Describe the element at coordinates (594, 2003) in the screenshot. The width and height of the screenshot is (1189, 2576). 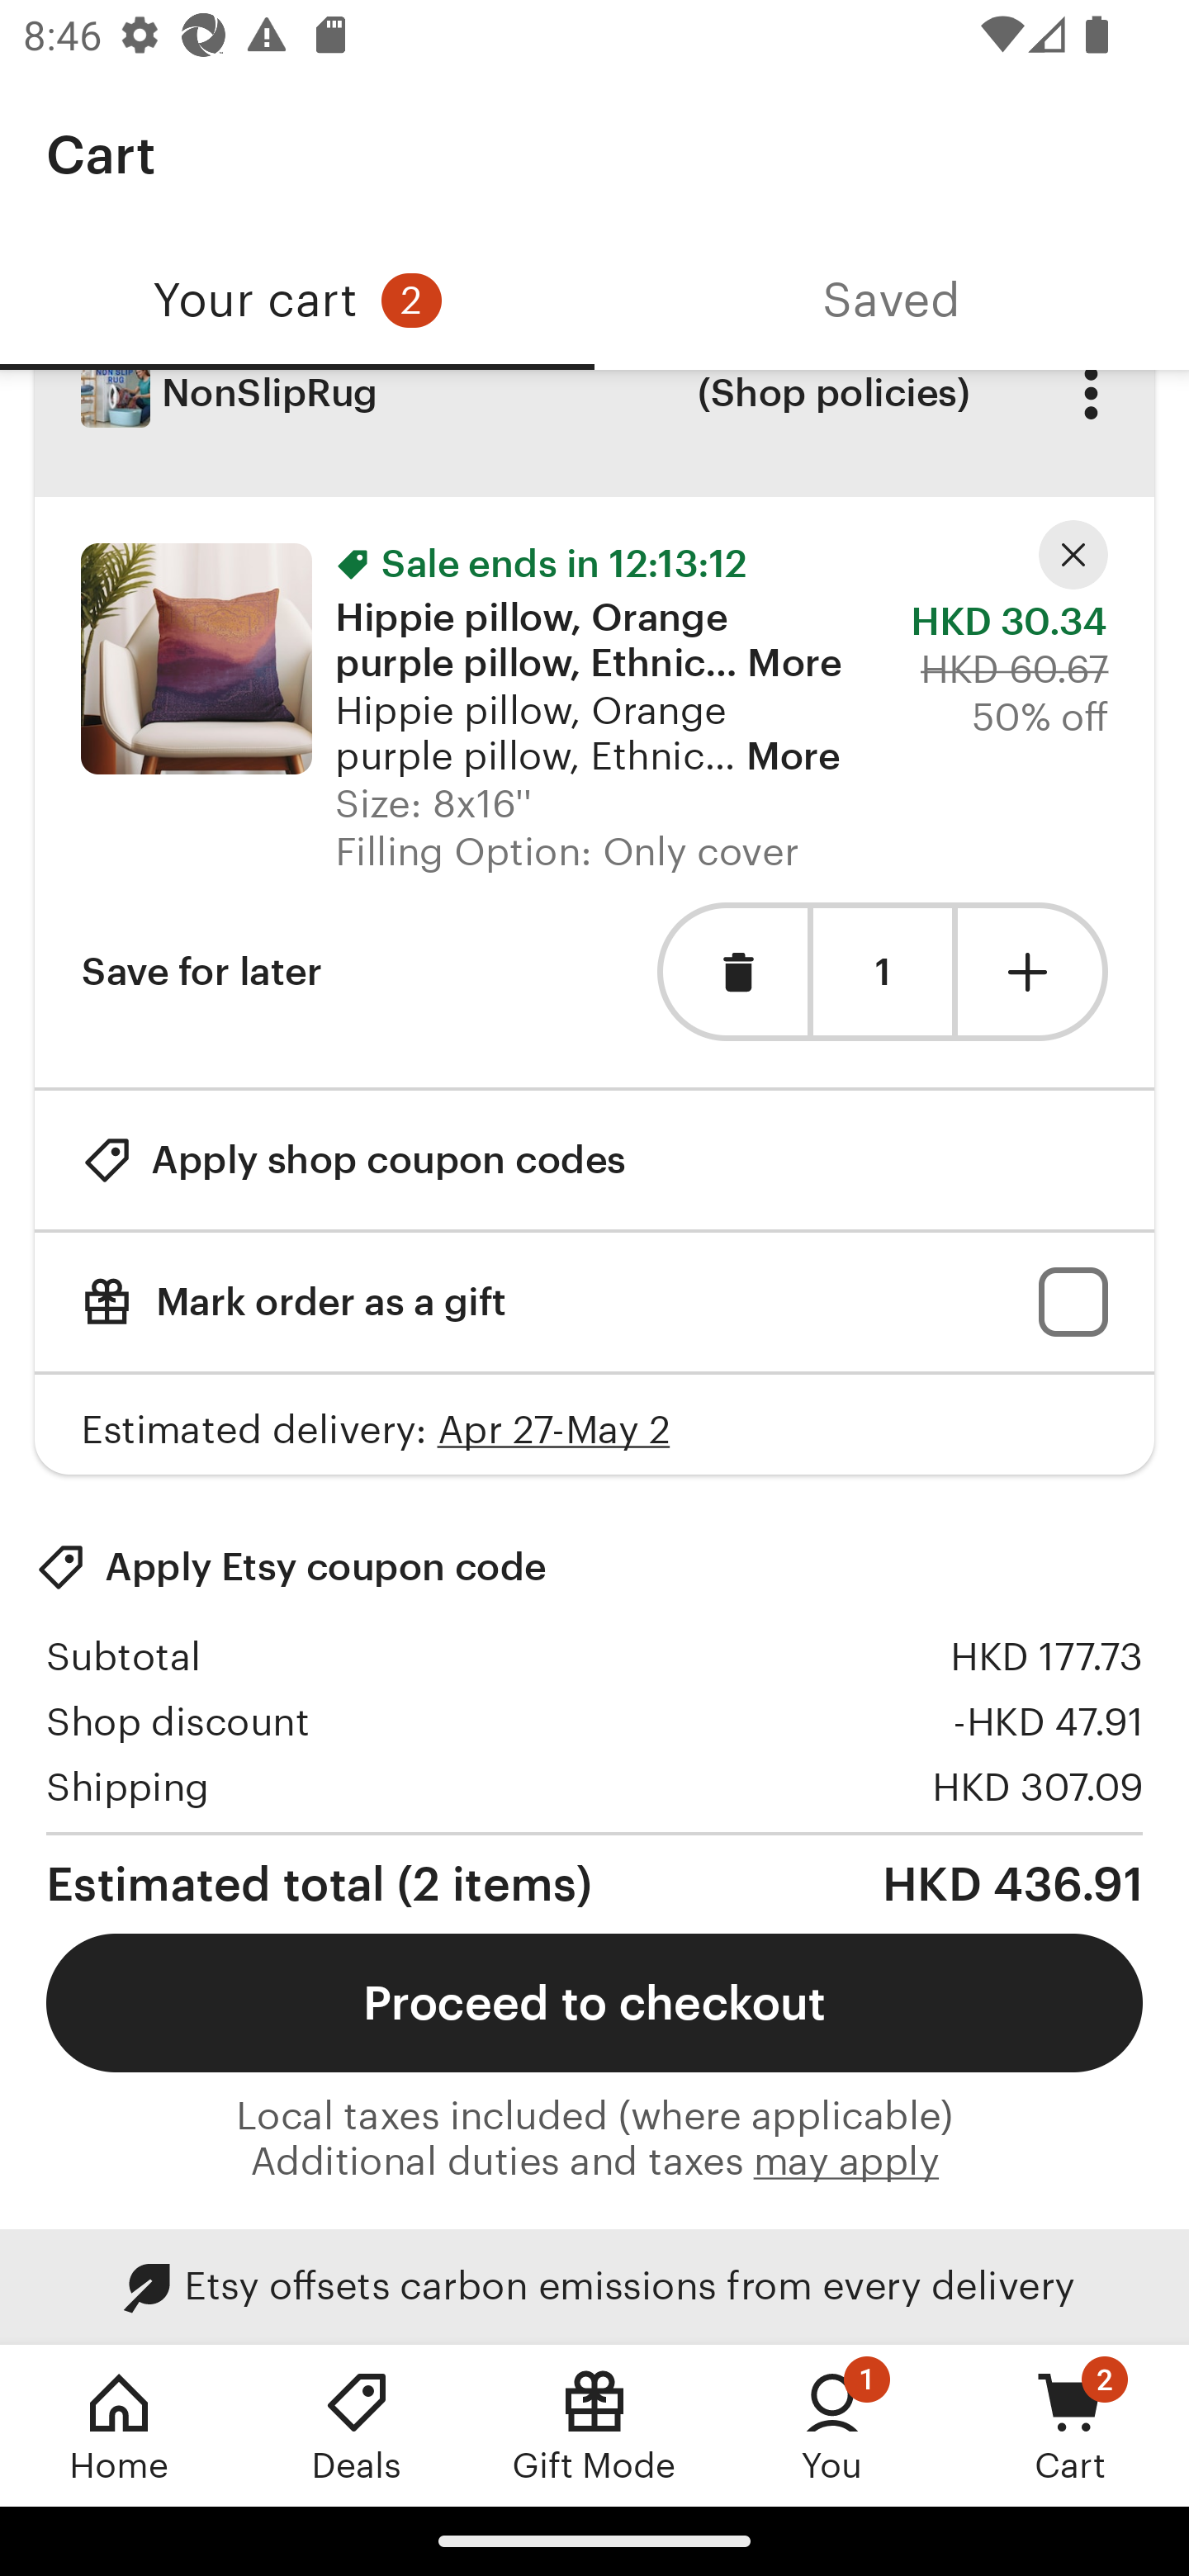
I see `Proceed to checkout` at that location.